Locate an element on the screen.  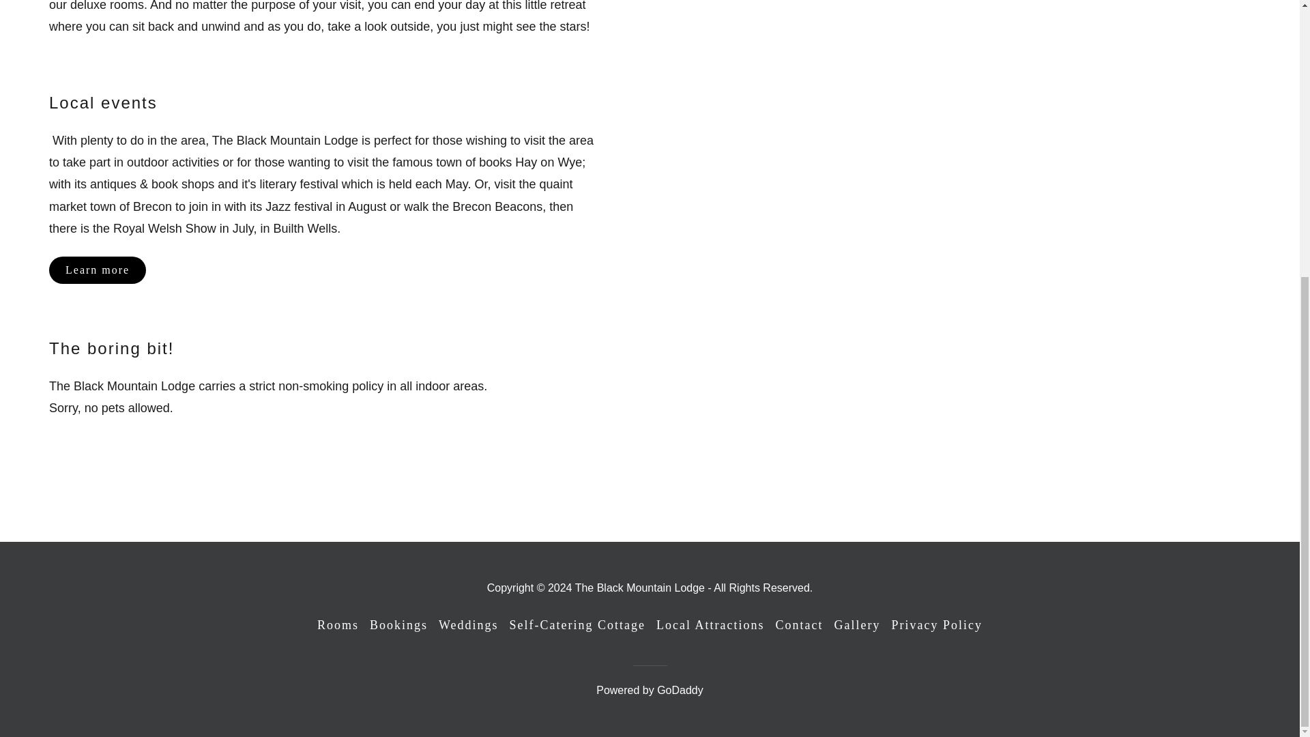
Bookings is located at coordinates (398, 625).